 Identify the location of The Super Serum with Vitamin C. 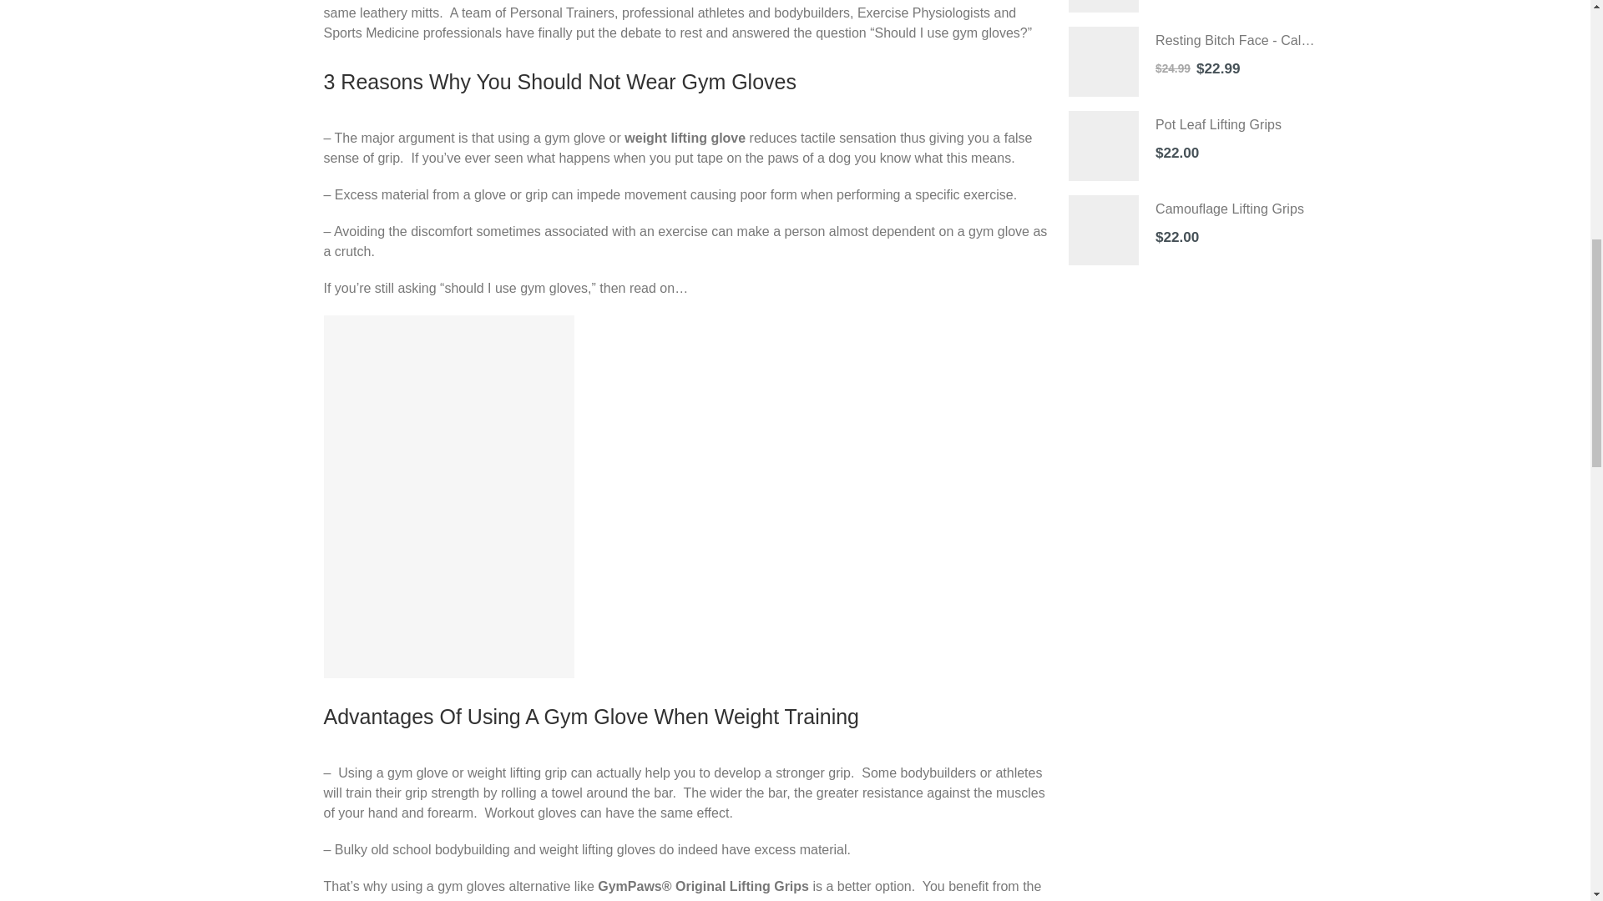
(1104, 7).